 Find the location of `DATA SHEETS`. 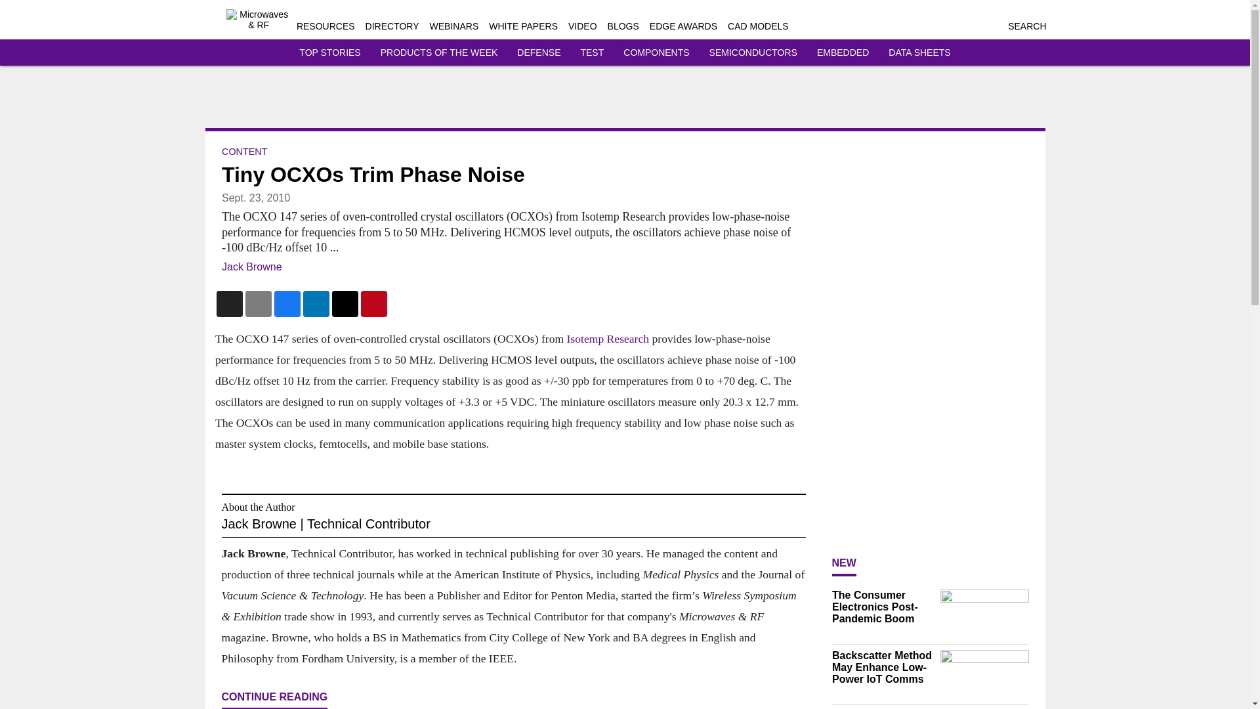

DATA SHEETS is located at coordinates (919, 53).